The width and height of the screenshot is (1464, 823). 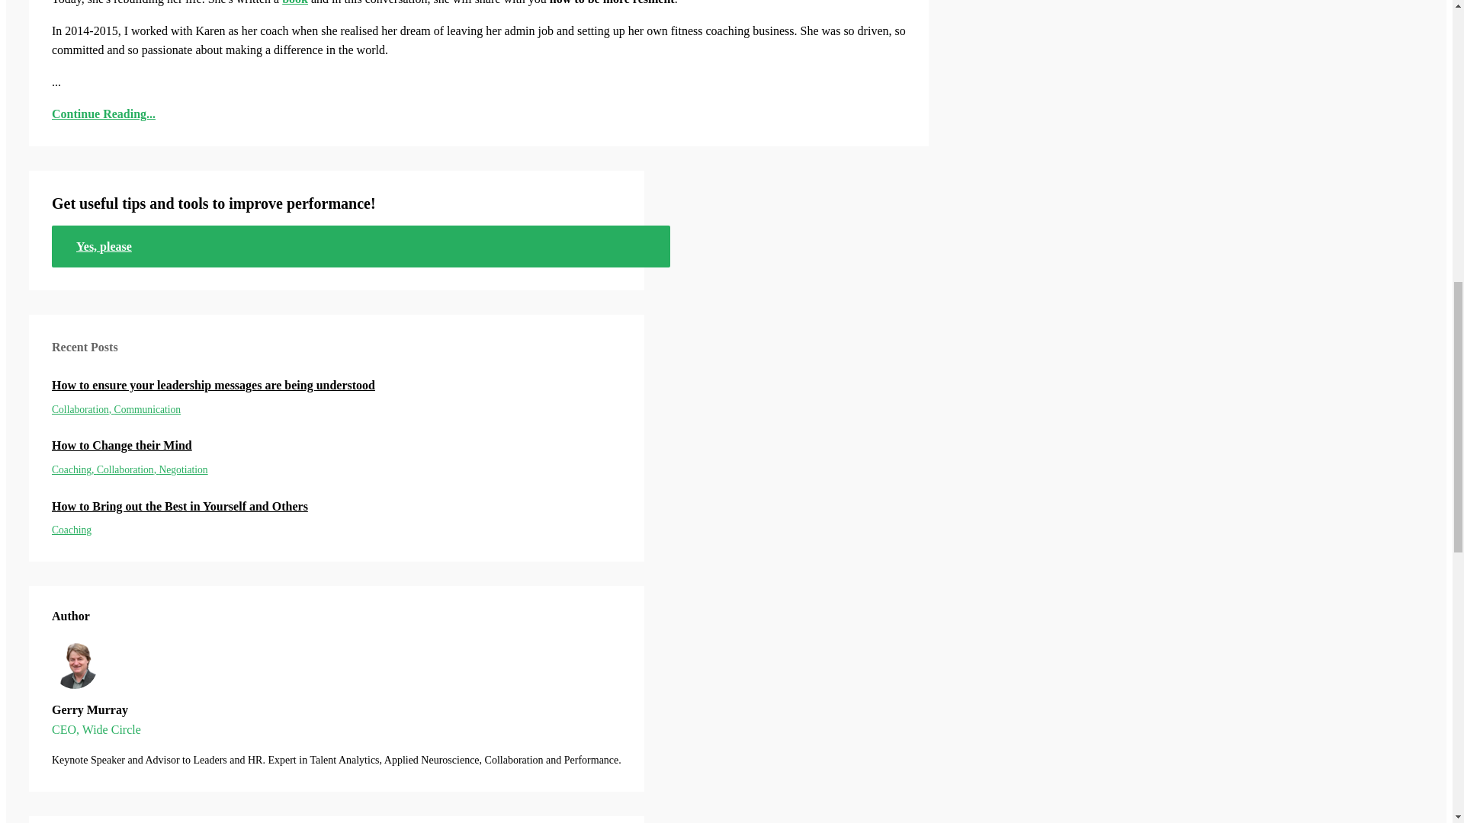 What do you see at coordinates (71, 530) in the screenshot?
I see `Coaching` at bounding box center [71, 530].